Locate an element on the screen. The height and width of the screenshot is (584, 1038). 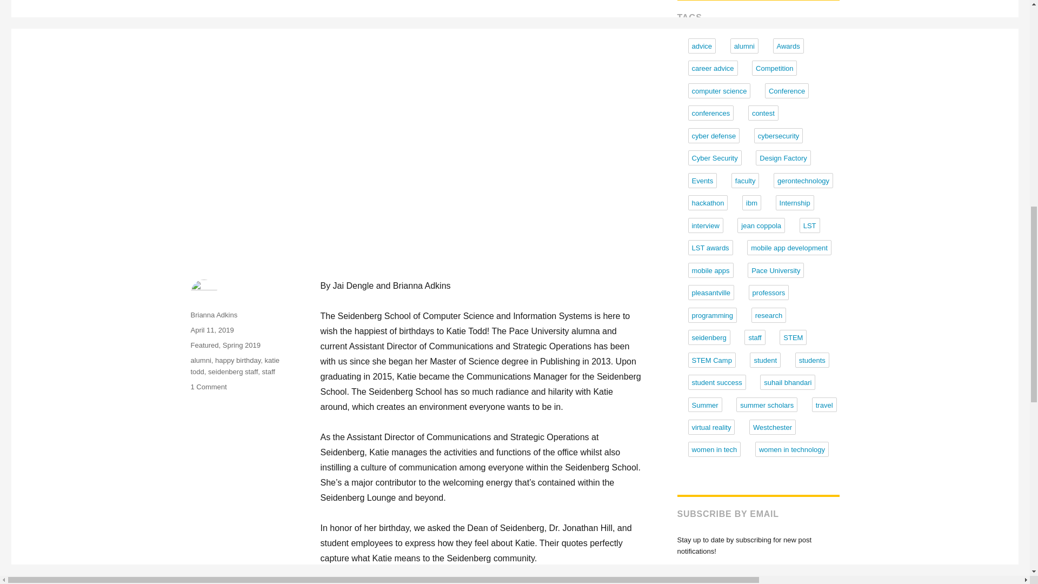
katie todd is located at coordinates (235, 366).